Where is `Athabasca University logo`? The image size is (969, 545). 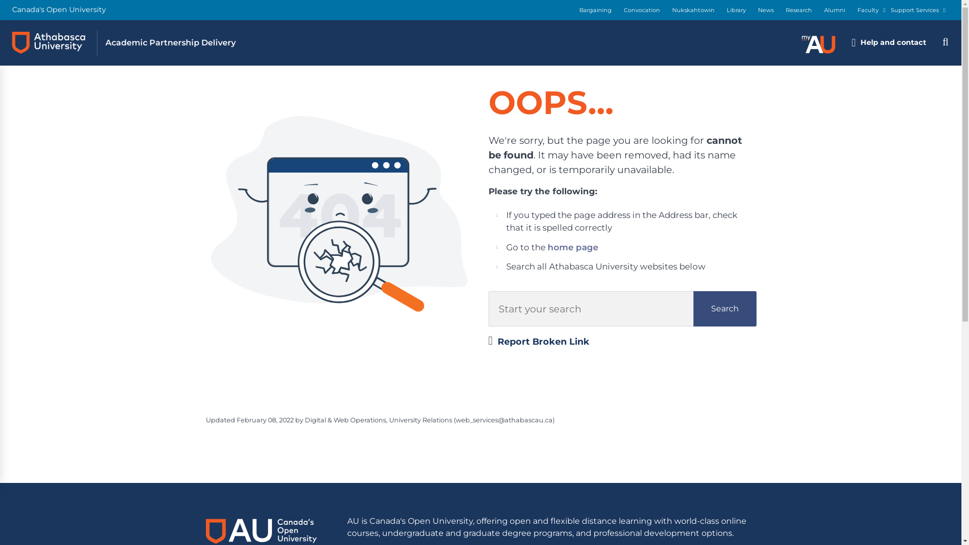
Athabasca University logo is located at coordinates (48, 43).